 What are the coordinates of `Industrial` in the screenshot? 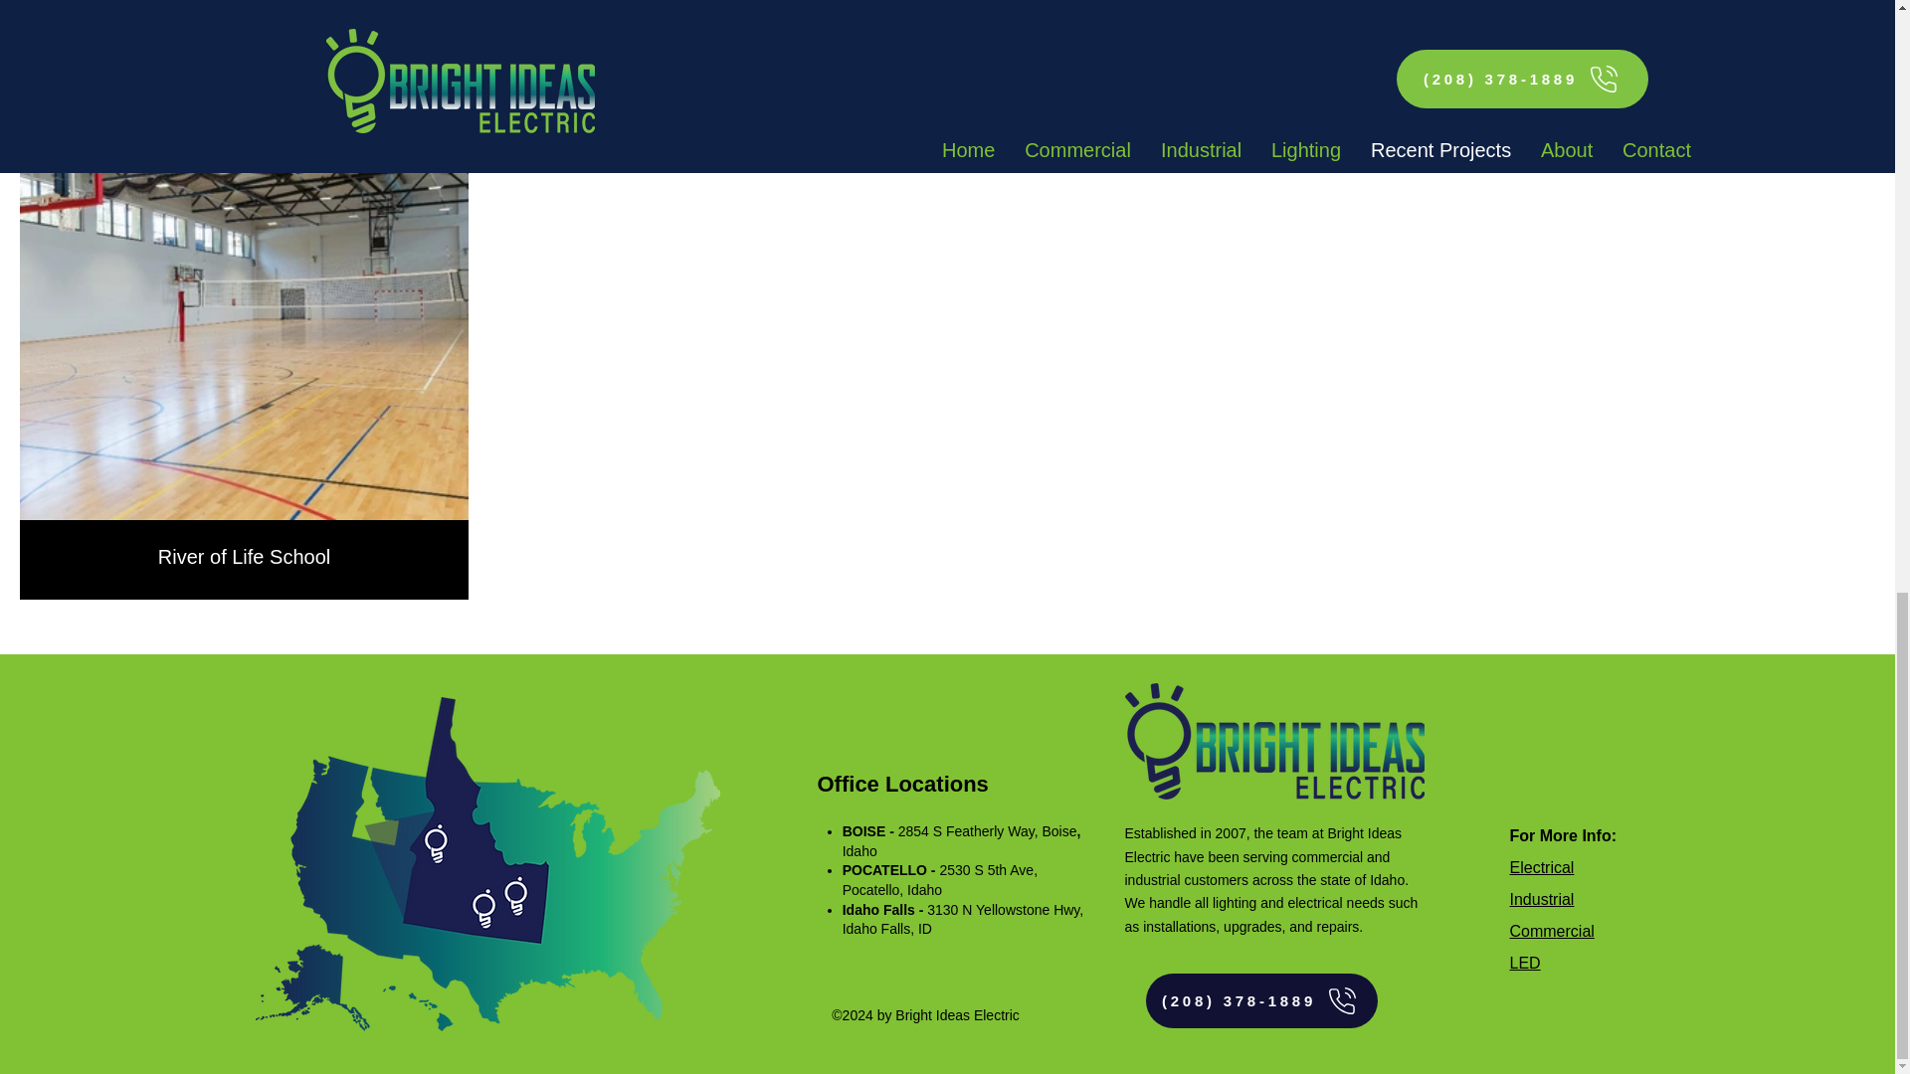 It's located at (1542, 899).